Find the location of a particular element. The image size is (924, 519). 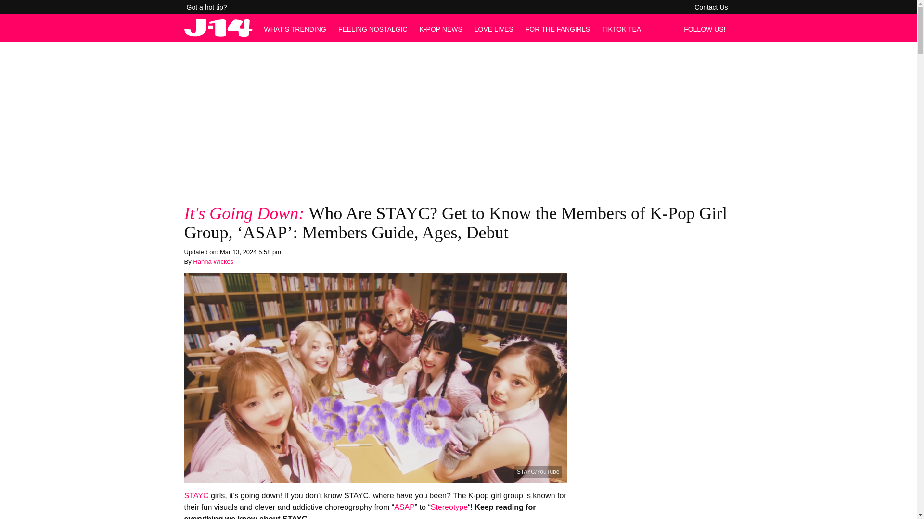

Got a hot tip? is located at coordinates (207, 7).